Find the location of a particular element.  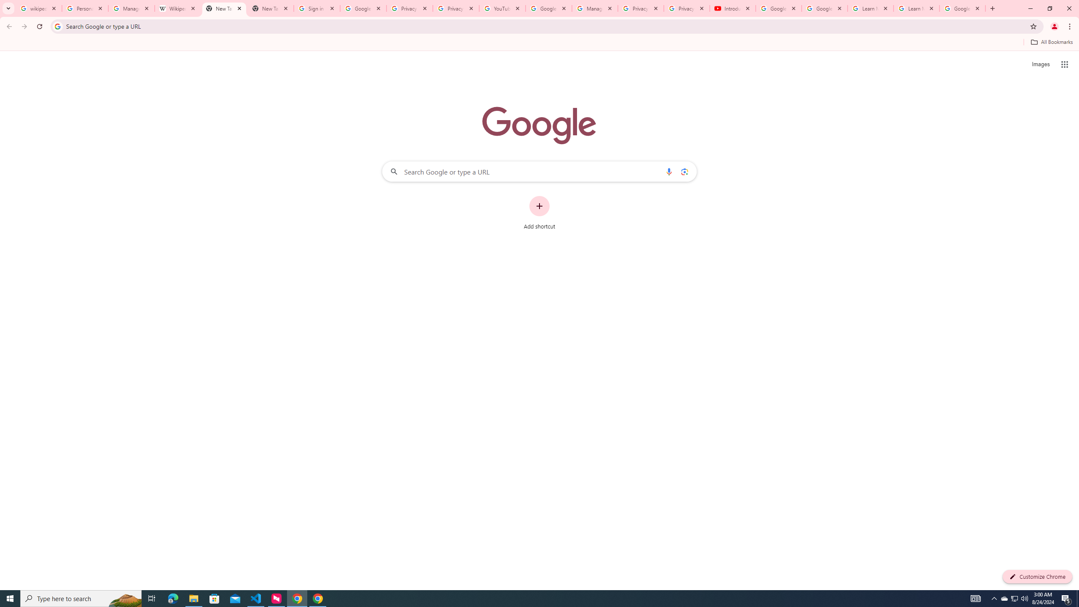

Google Account Help is located at coordinates (824, 8).